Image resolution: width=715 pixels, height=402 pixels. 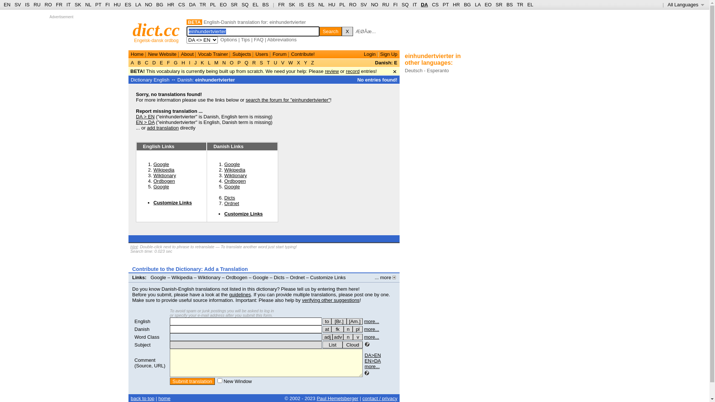 I want to click on Q, so click(x=247, y=63).